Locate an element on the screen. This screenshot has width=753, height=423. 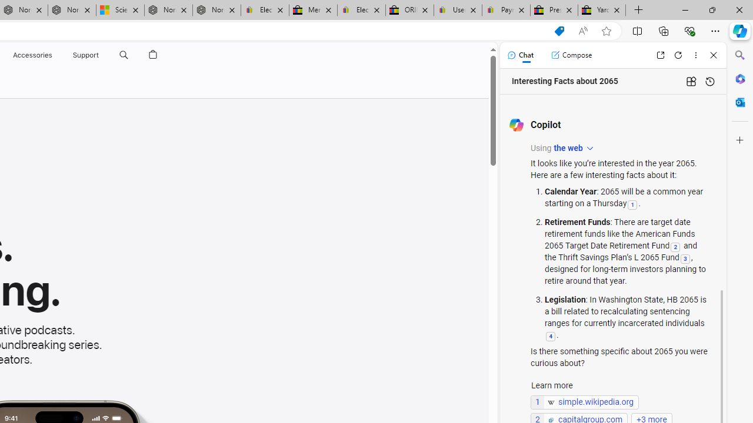
Shopping in Microsoft Edge is located at coordinates (559, 31).